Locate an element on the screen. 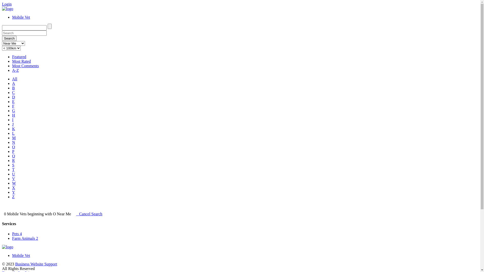 This screenshot has height=272, width=484. Login is located at coordinates (7, 4).